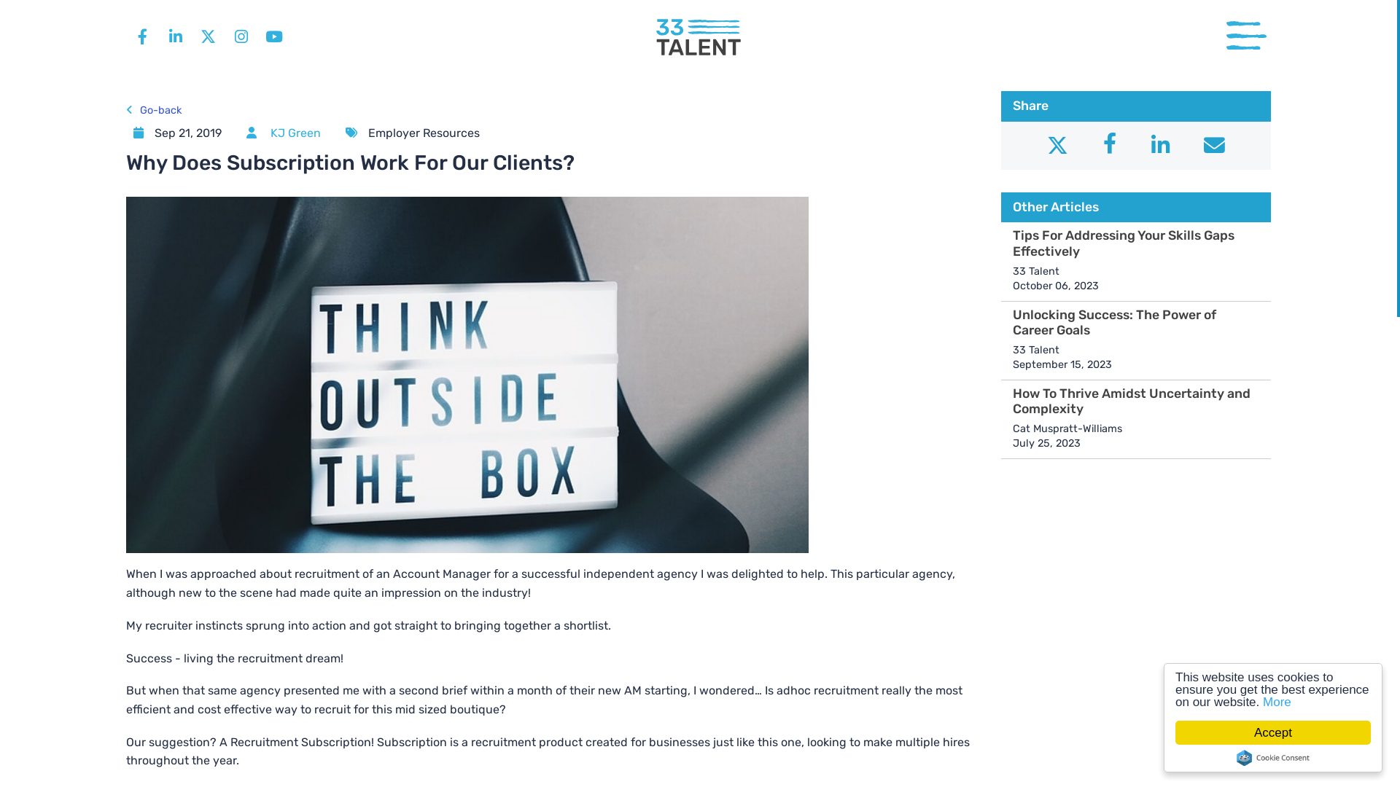 Image resolution: width=1400 pixels, height=787 pixels. What do you see at coordinates (274, 36) in the screenshot?
I see `youtube` at bounding box center [274, 36].